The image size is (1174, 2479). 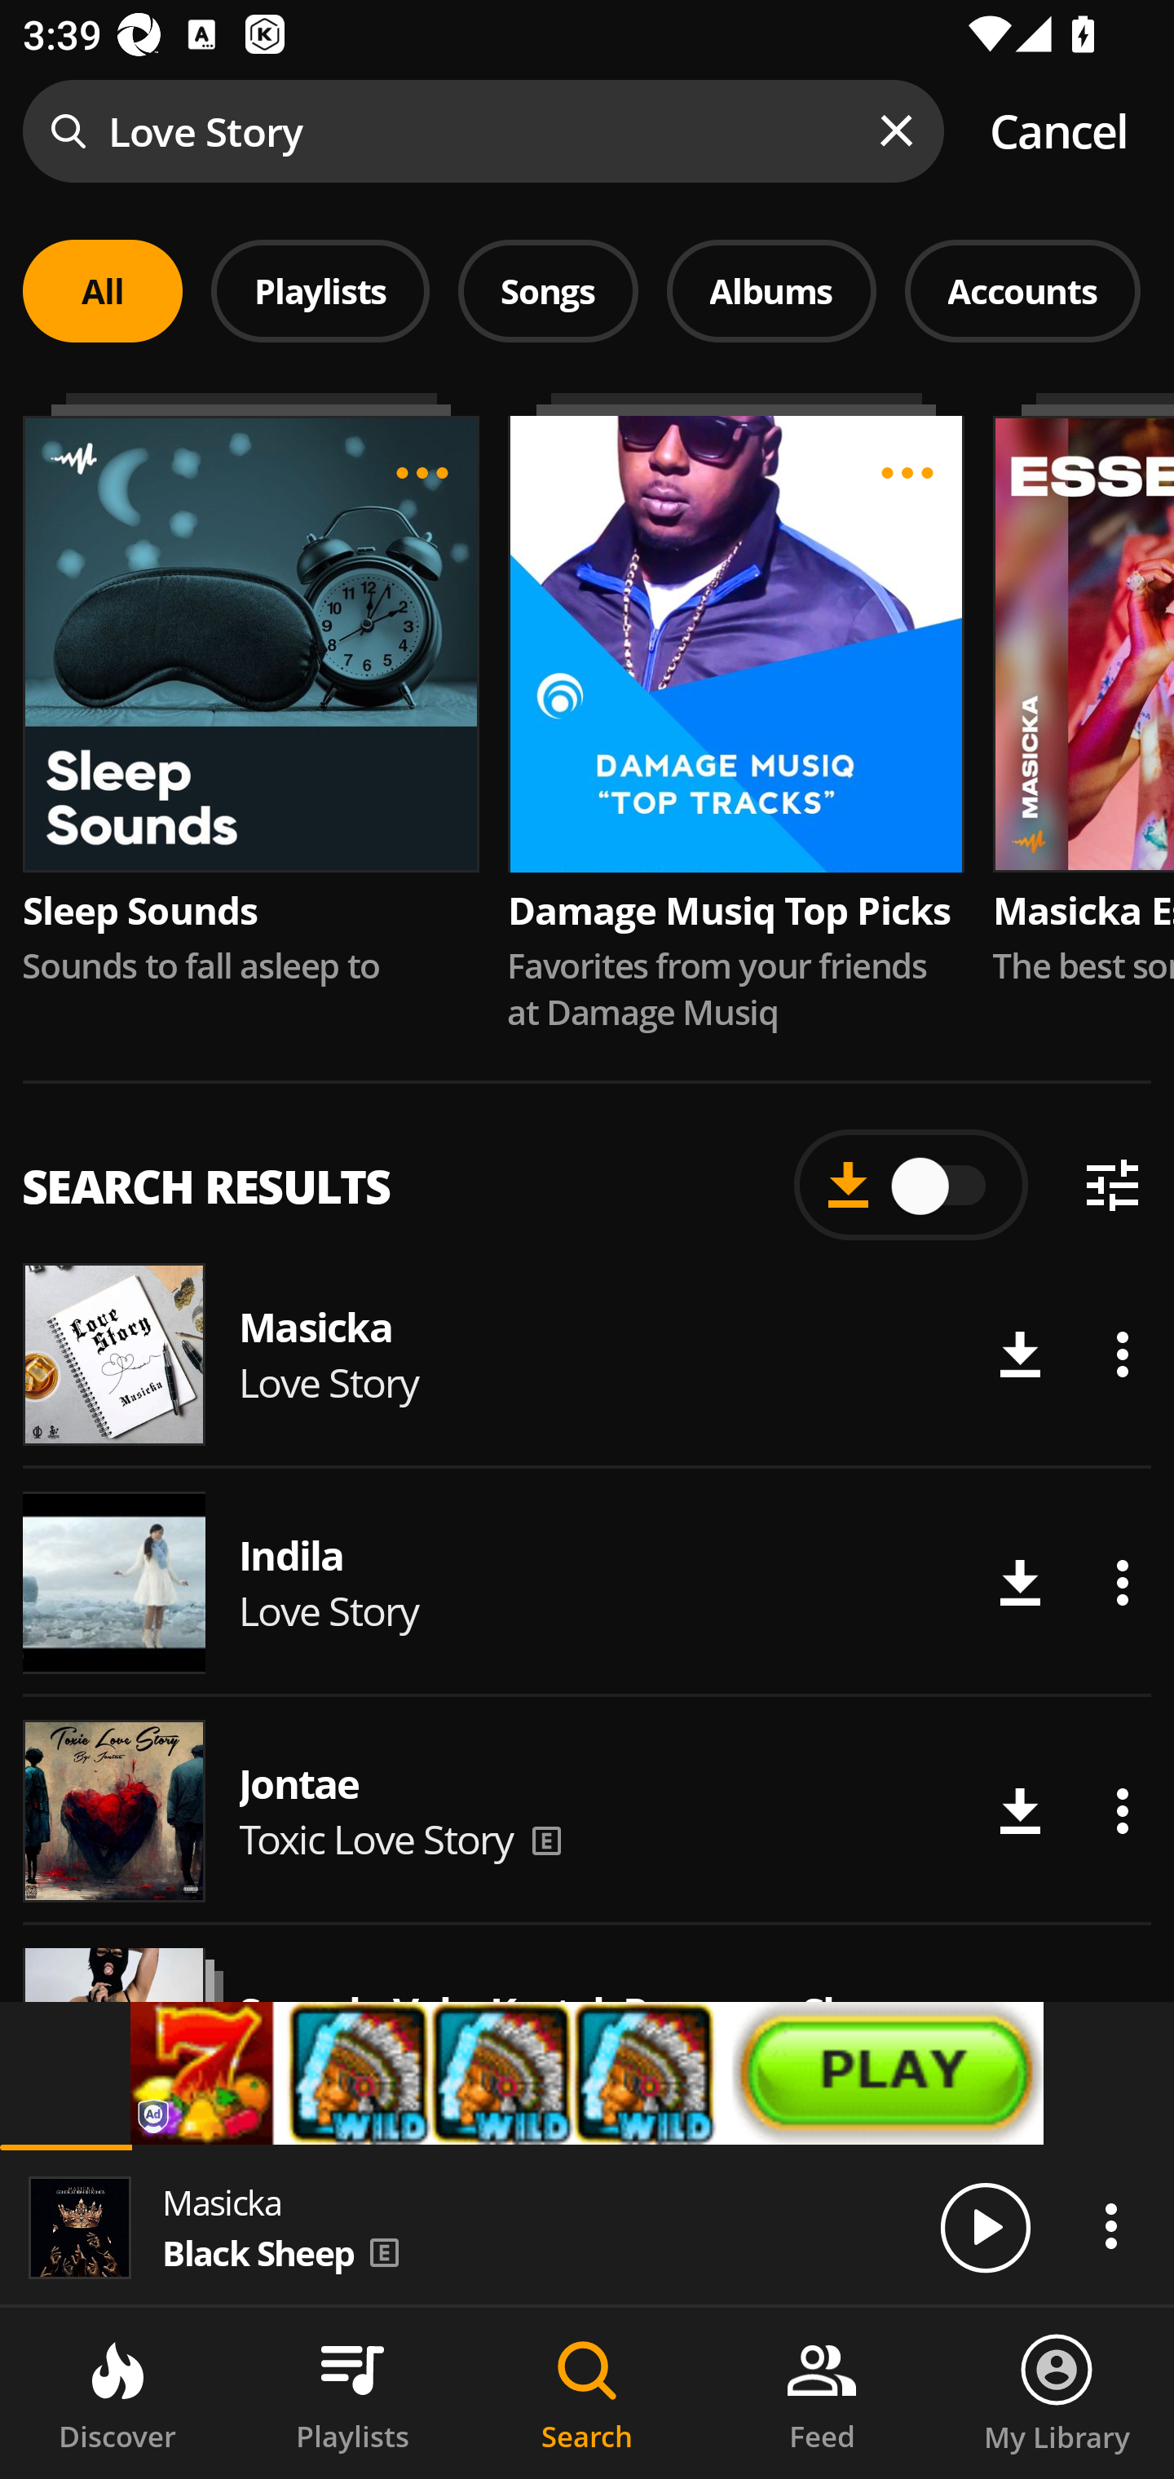 I want to click on Download, so click(x=1019, y=1354).